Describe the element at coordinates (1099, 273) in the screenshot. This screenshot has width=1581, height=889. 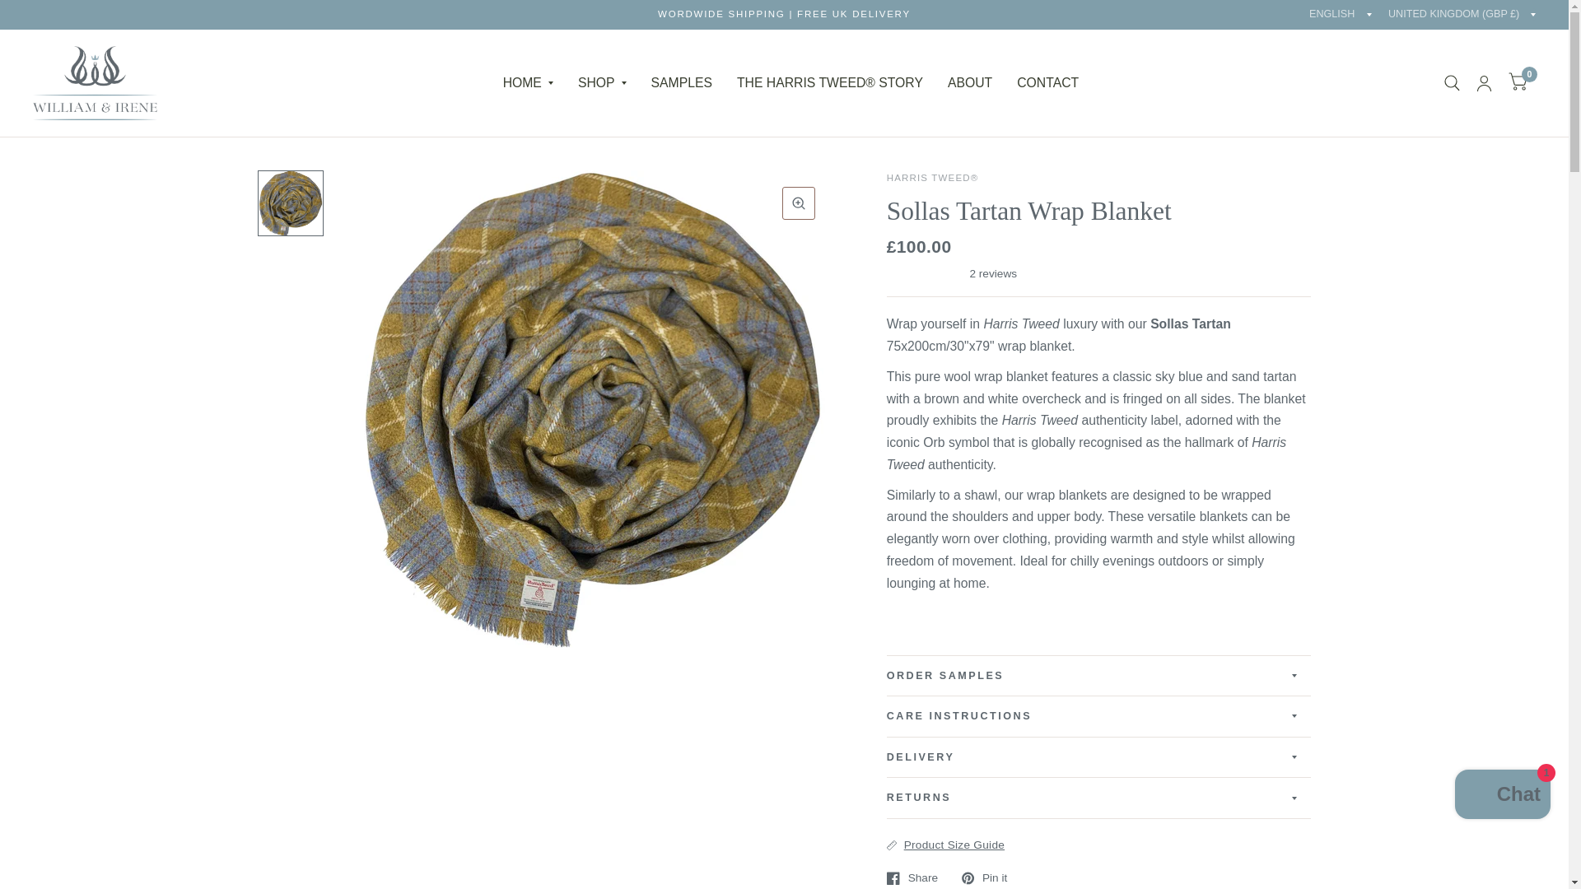
I see `2 reviews` at that location.